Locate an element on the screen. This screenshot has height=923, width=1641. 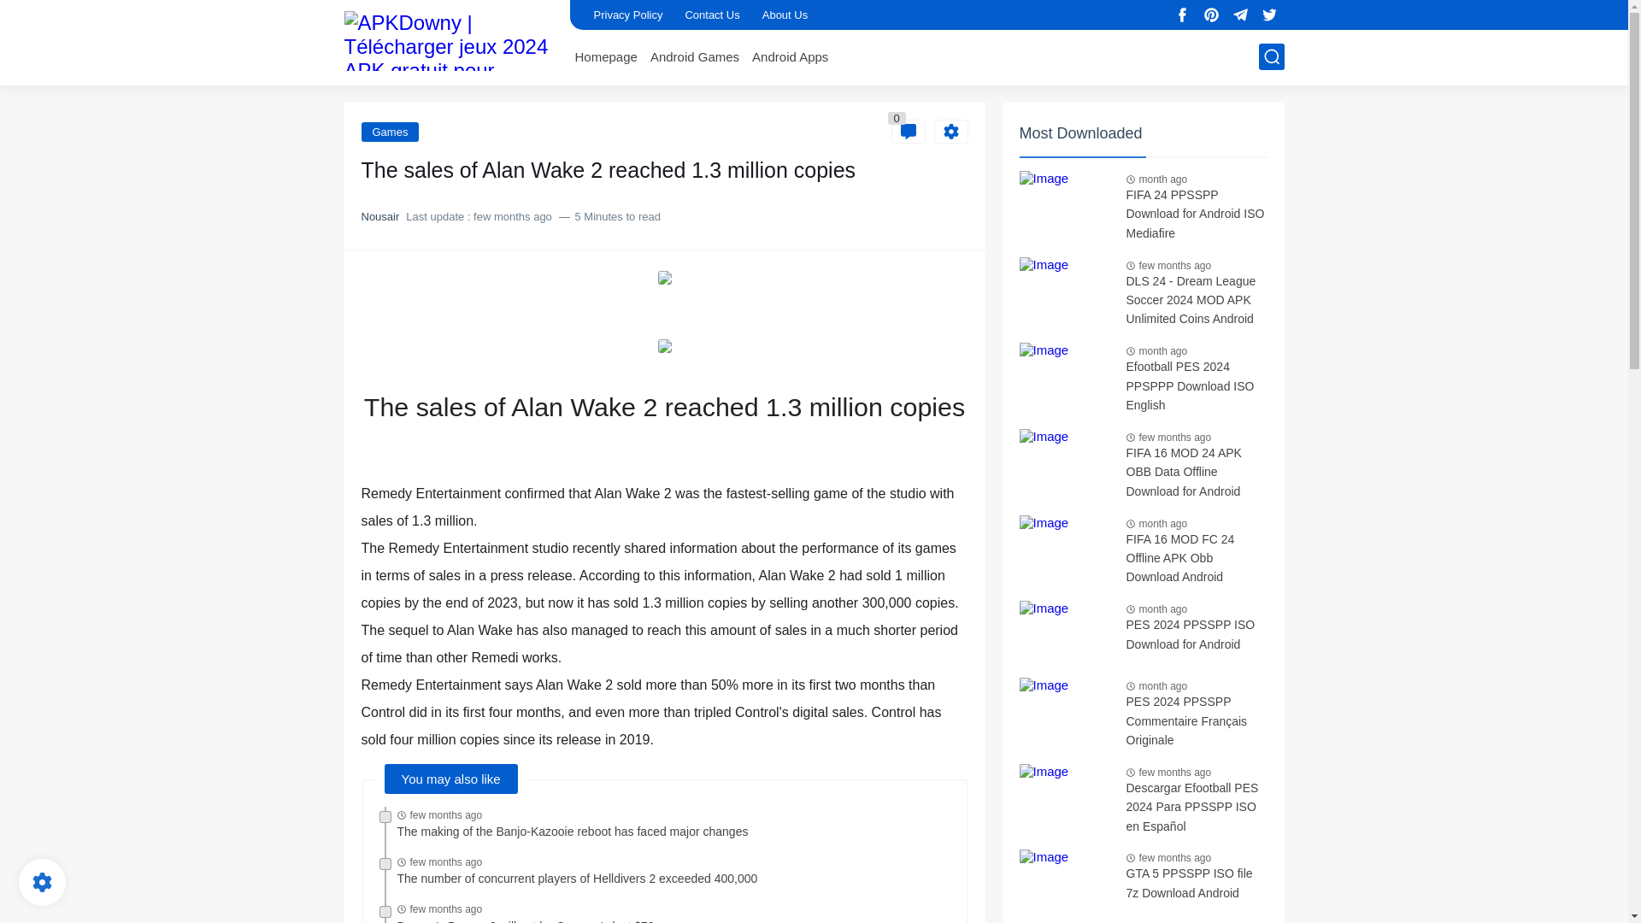
Privacy Policy is located at coordinates (627, 15).